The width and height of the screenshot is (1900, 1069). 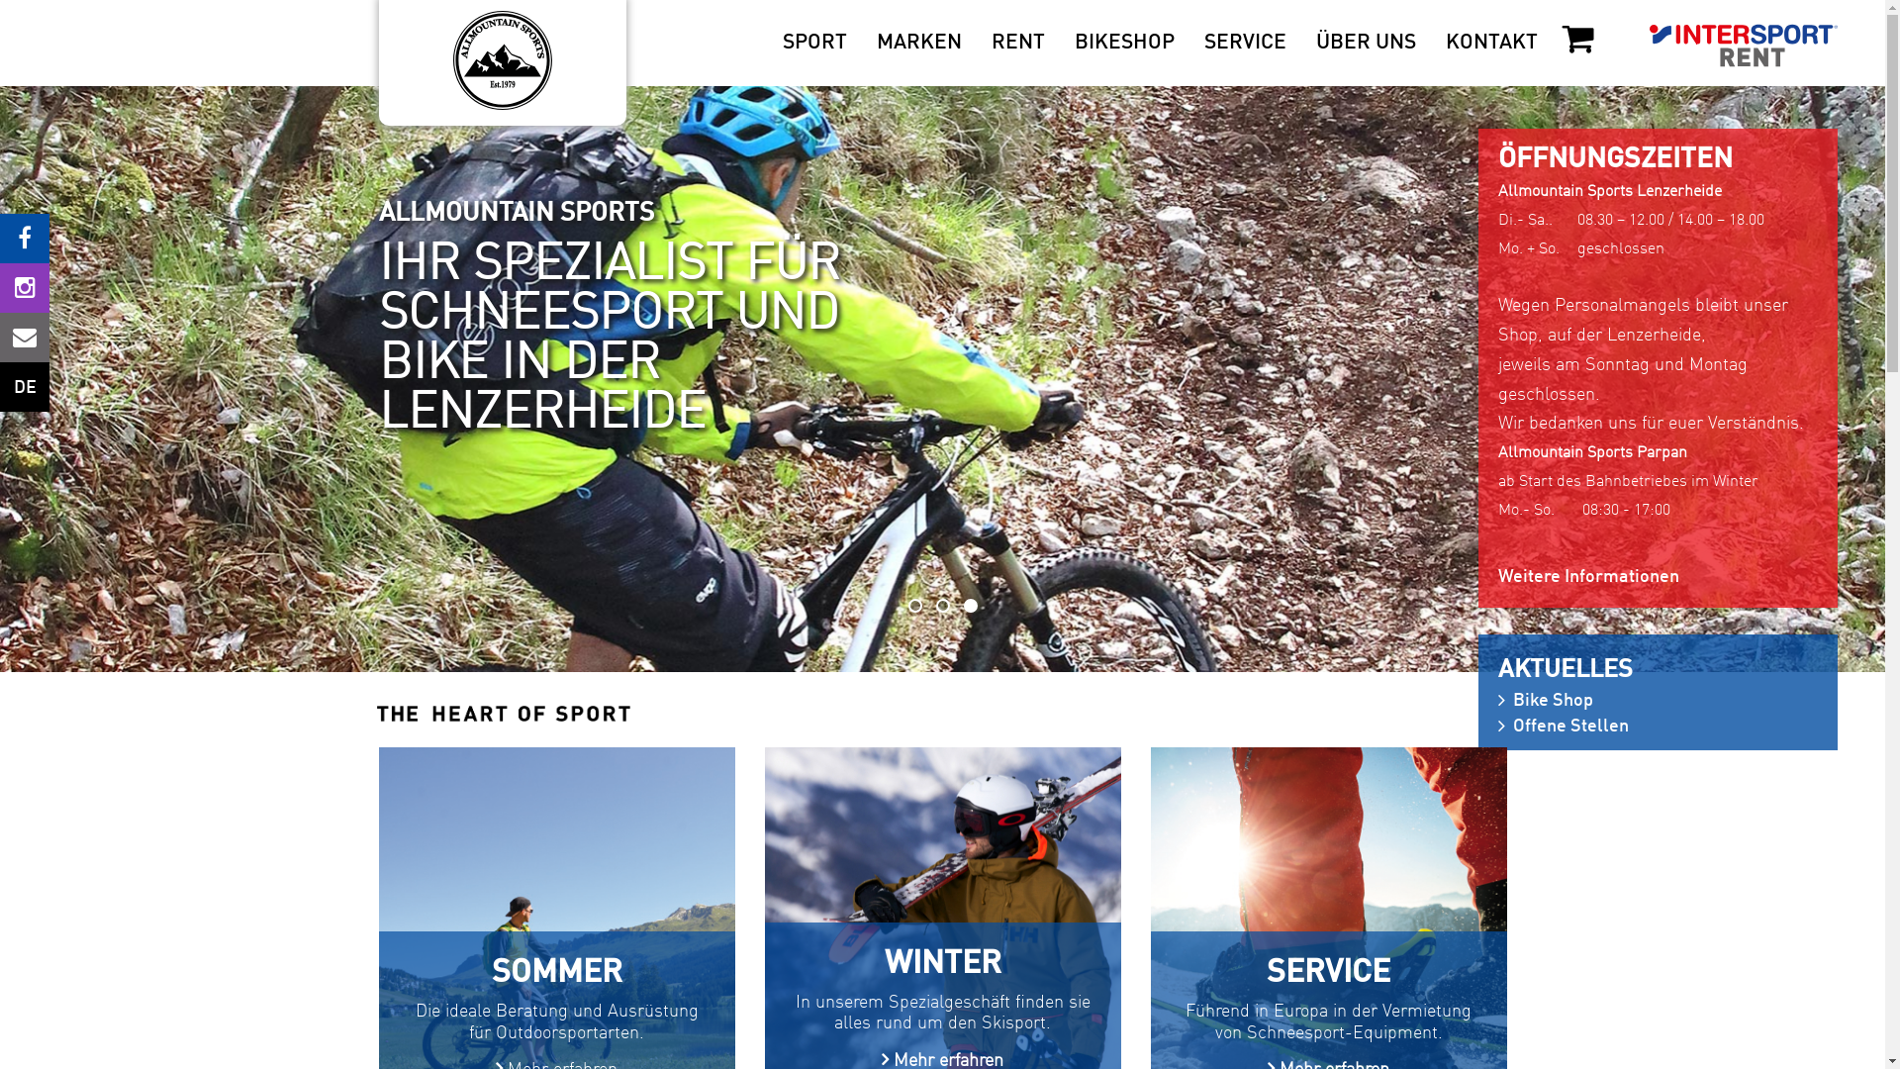 I want to click on DE, so click(x=25, y=387).